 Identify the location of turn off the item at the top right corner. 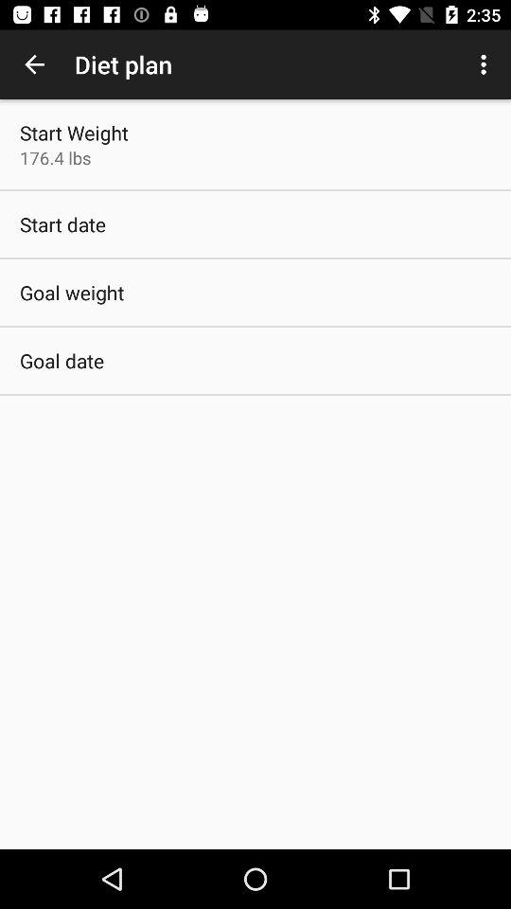
(486, 64).